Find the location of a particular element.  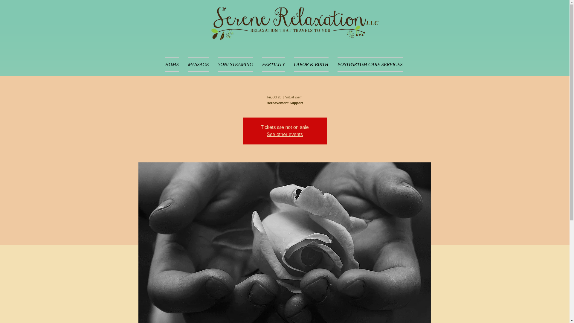

POSTPARTUM CARE SERVICES is located at coordinates (370, 65).